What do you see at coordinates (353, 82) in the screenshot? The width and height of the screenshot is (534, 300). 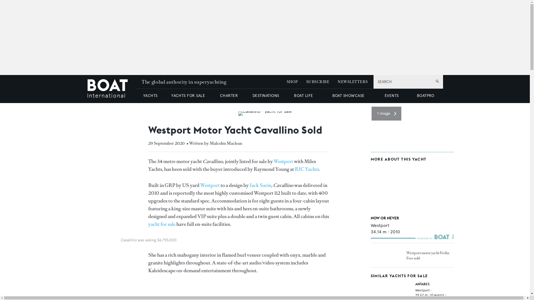 I see `NEWSLETTERS` at bounding box center [353, 82].